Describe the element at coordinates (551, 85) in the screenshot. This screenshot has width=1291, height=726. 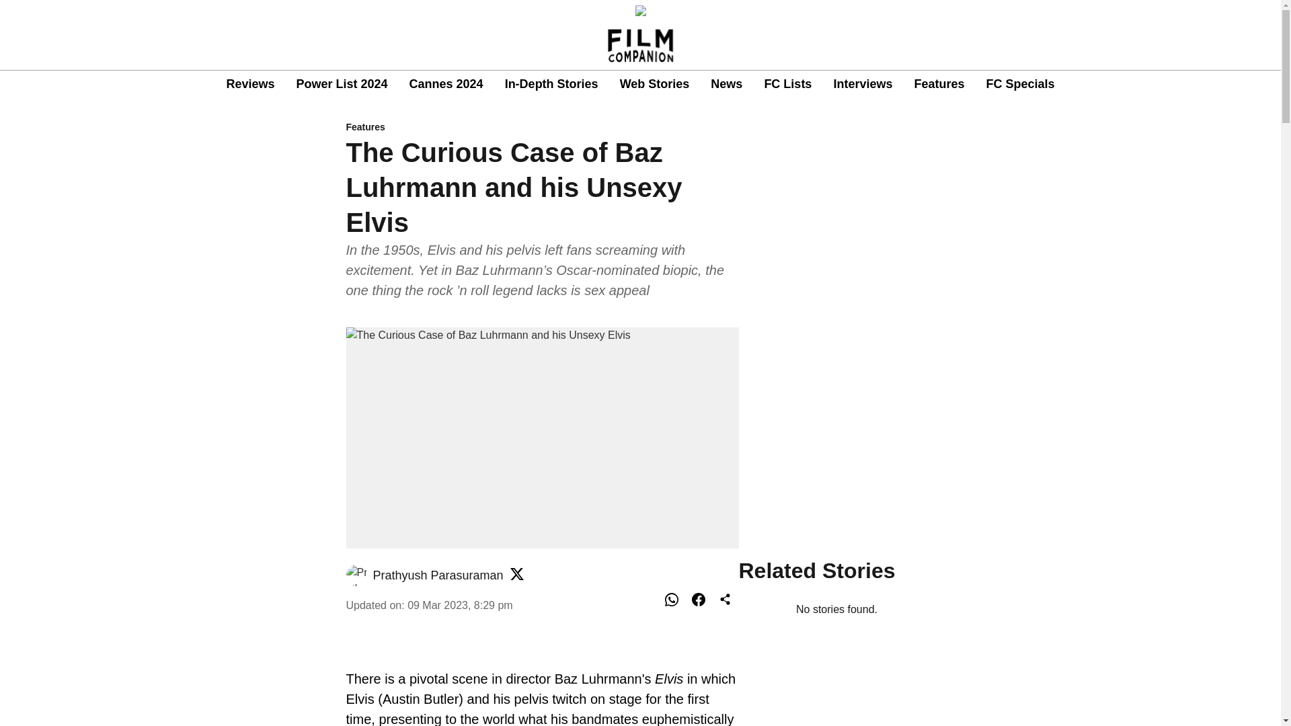
I see `In-Depth Stories` at that location.